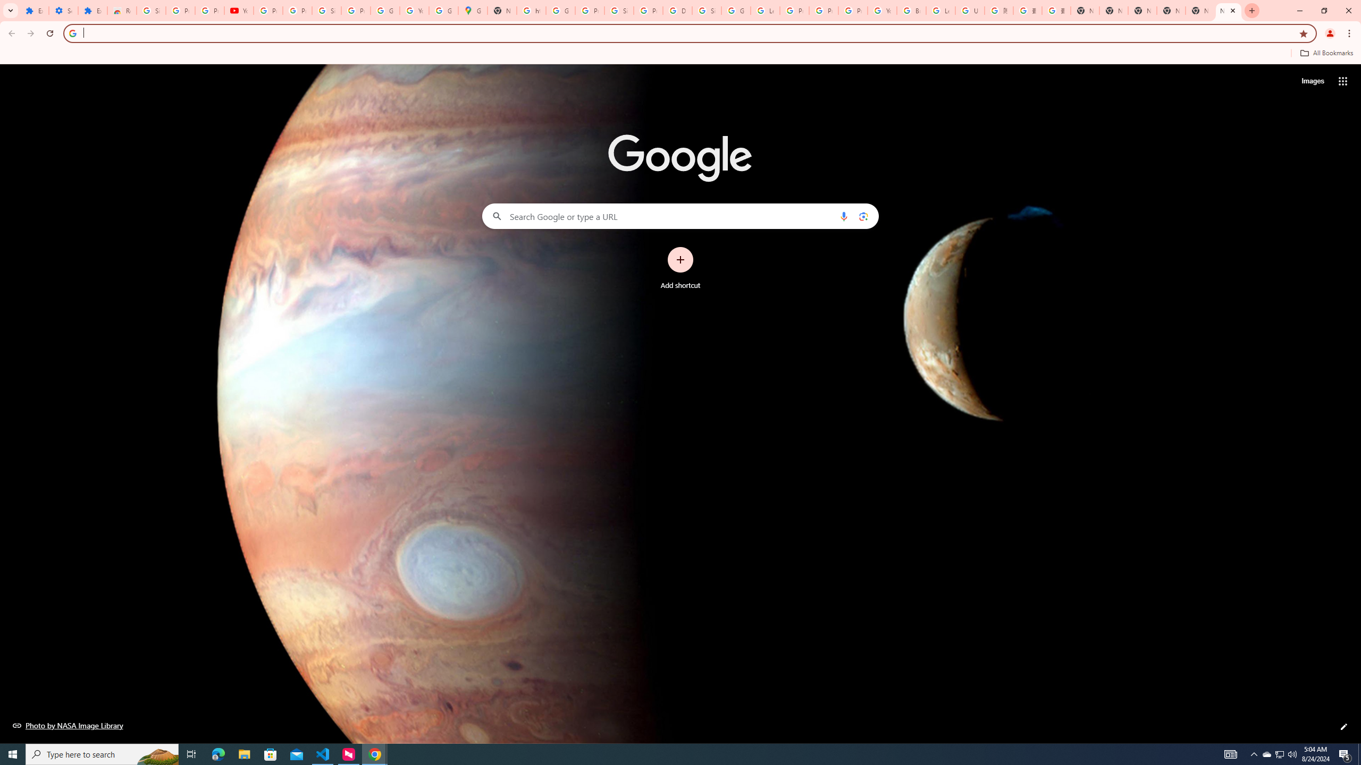 The width and height of the screenshot is (1361, 765). Describe the element at coordinates (824, 11) in the screenshot. I see `Privacy Help Center - Policies Help` at that location.